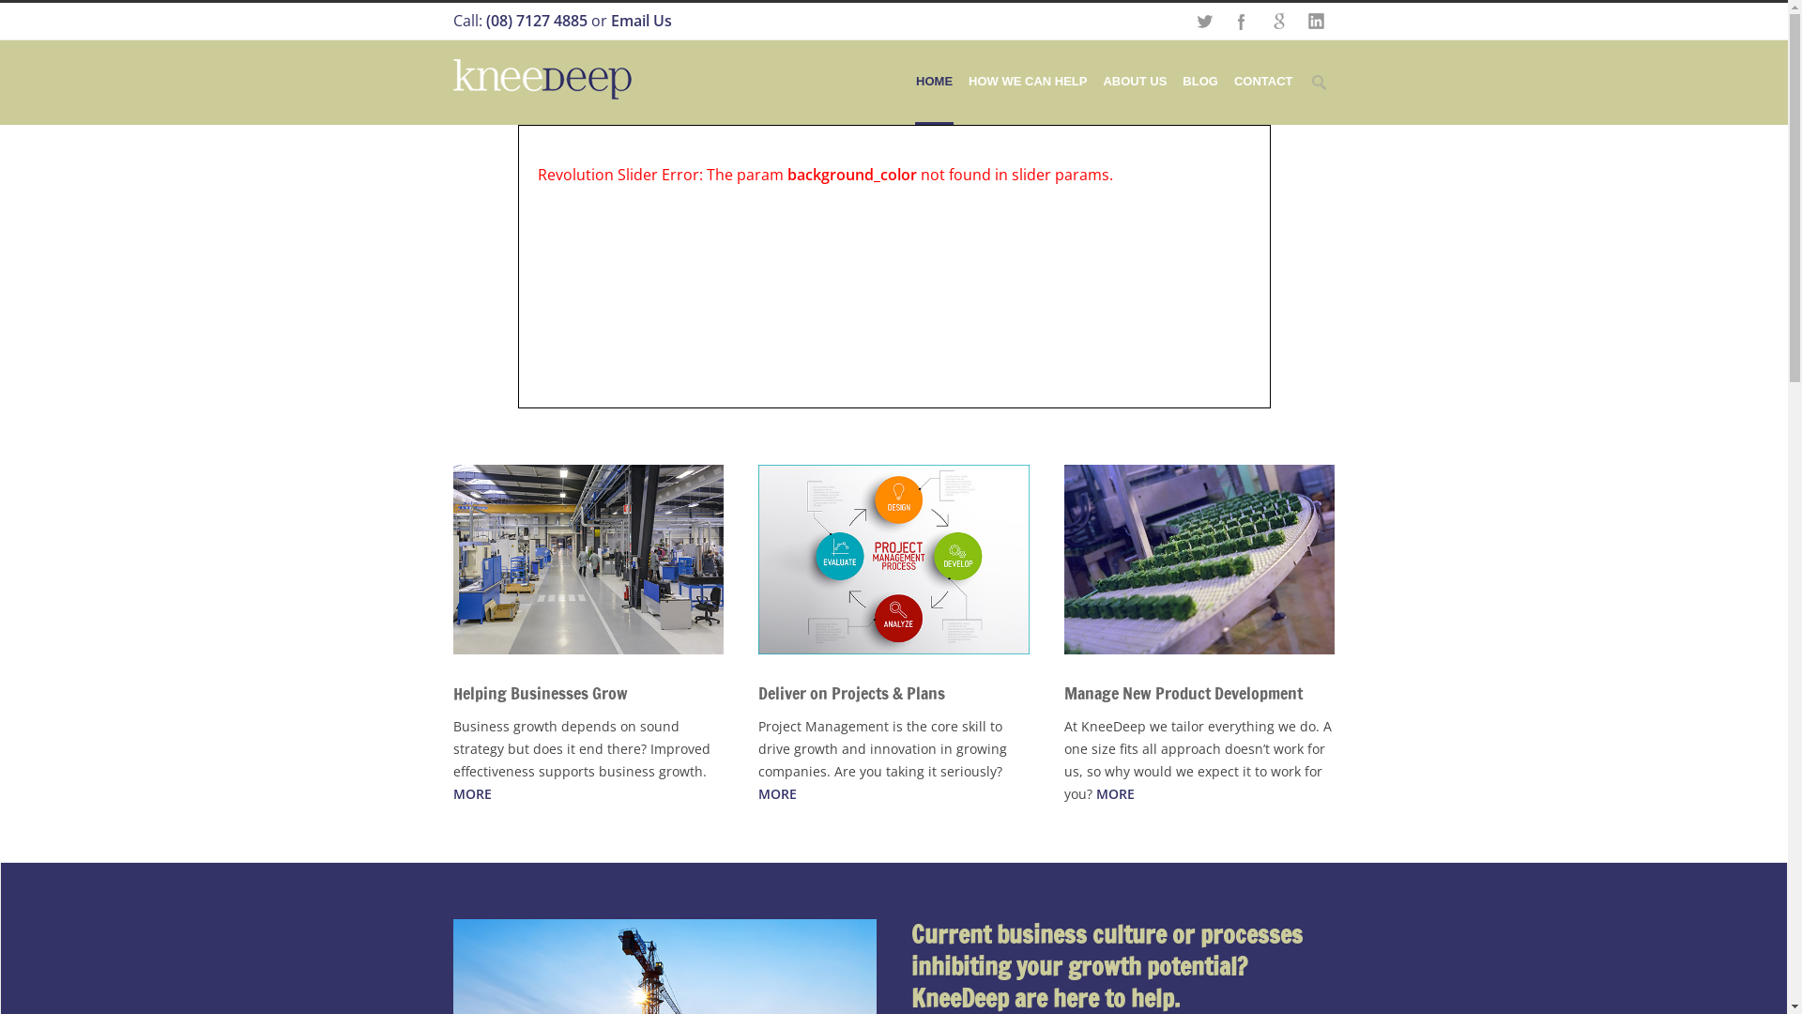 This screenshot has height=1014, width=1802. What do you see at coordinates (935, 83) in the screenshot?
I see `HOME` at bounding box center [935, 83].